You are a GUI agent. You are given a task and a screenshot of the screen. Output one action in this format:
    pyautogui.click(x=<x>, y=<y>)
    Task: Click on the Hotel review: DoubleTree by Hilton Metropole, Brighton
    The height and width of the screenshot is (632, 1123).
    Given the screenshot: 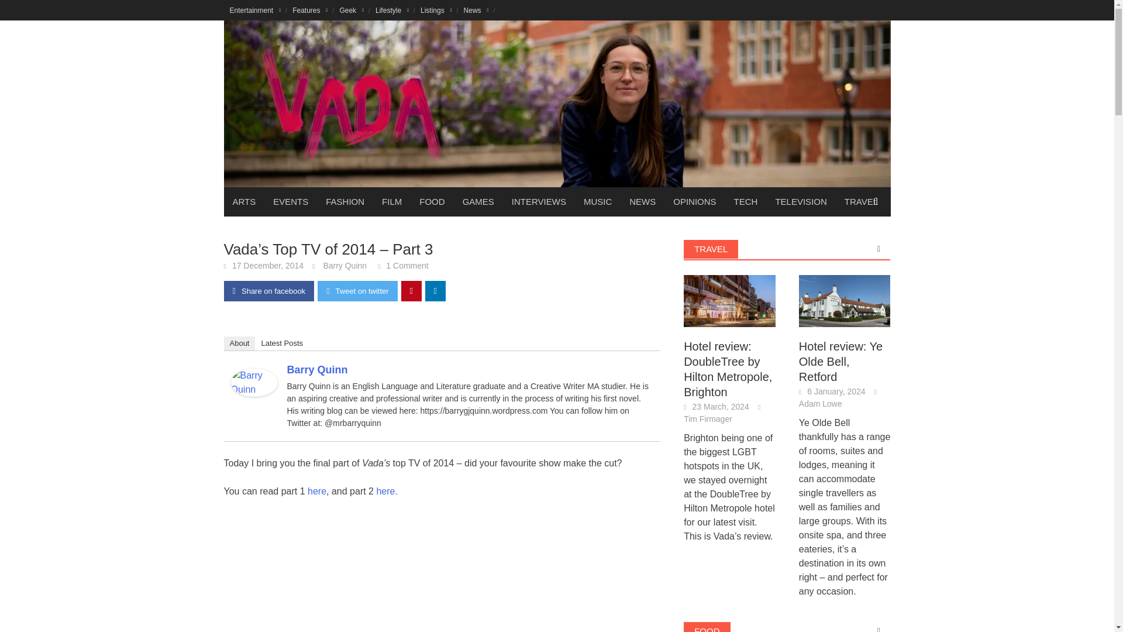 What is the action you would take?
    pyautogui.click(x=730, y=301)
    